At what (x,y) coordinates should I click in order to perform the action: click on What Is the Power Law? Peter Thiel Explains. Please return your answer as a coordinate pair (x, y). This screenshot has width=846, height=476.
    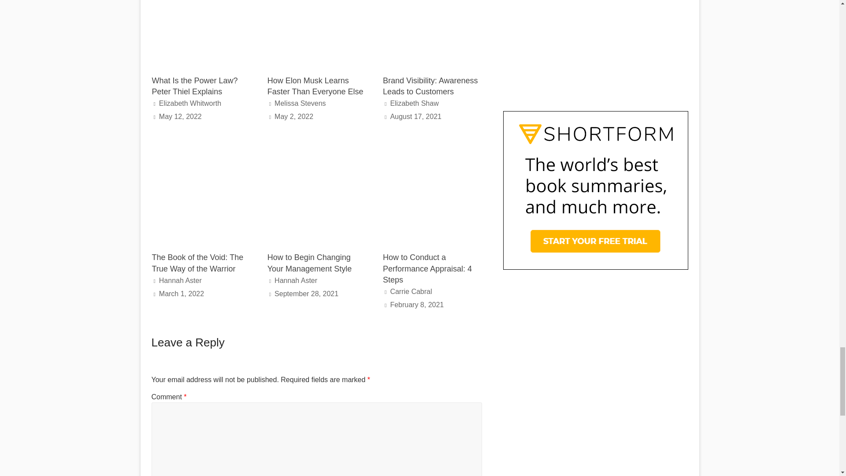
    Looking at the image, I should click on (201, 33).